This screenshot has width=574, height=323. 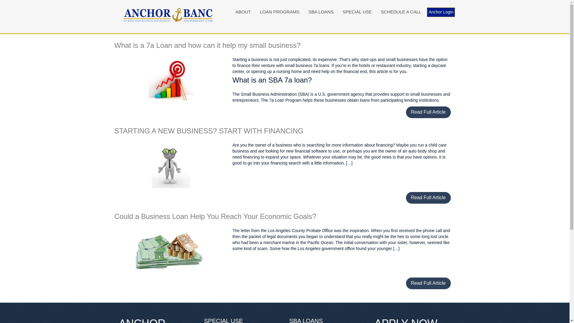 What do you see at coordinates (401, 12) in the screenshot?
I see `SCHEDULE A CALL` at bounding box center [401, 12].